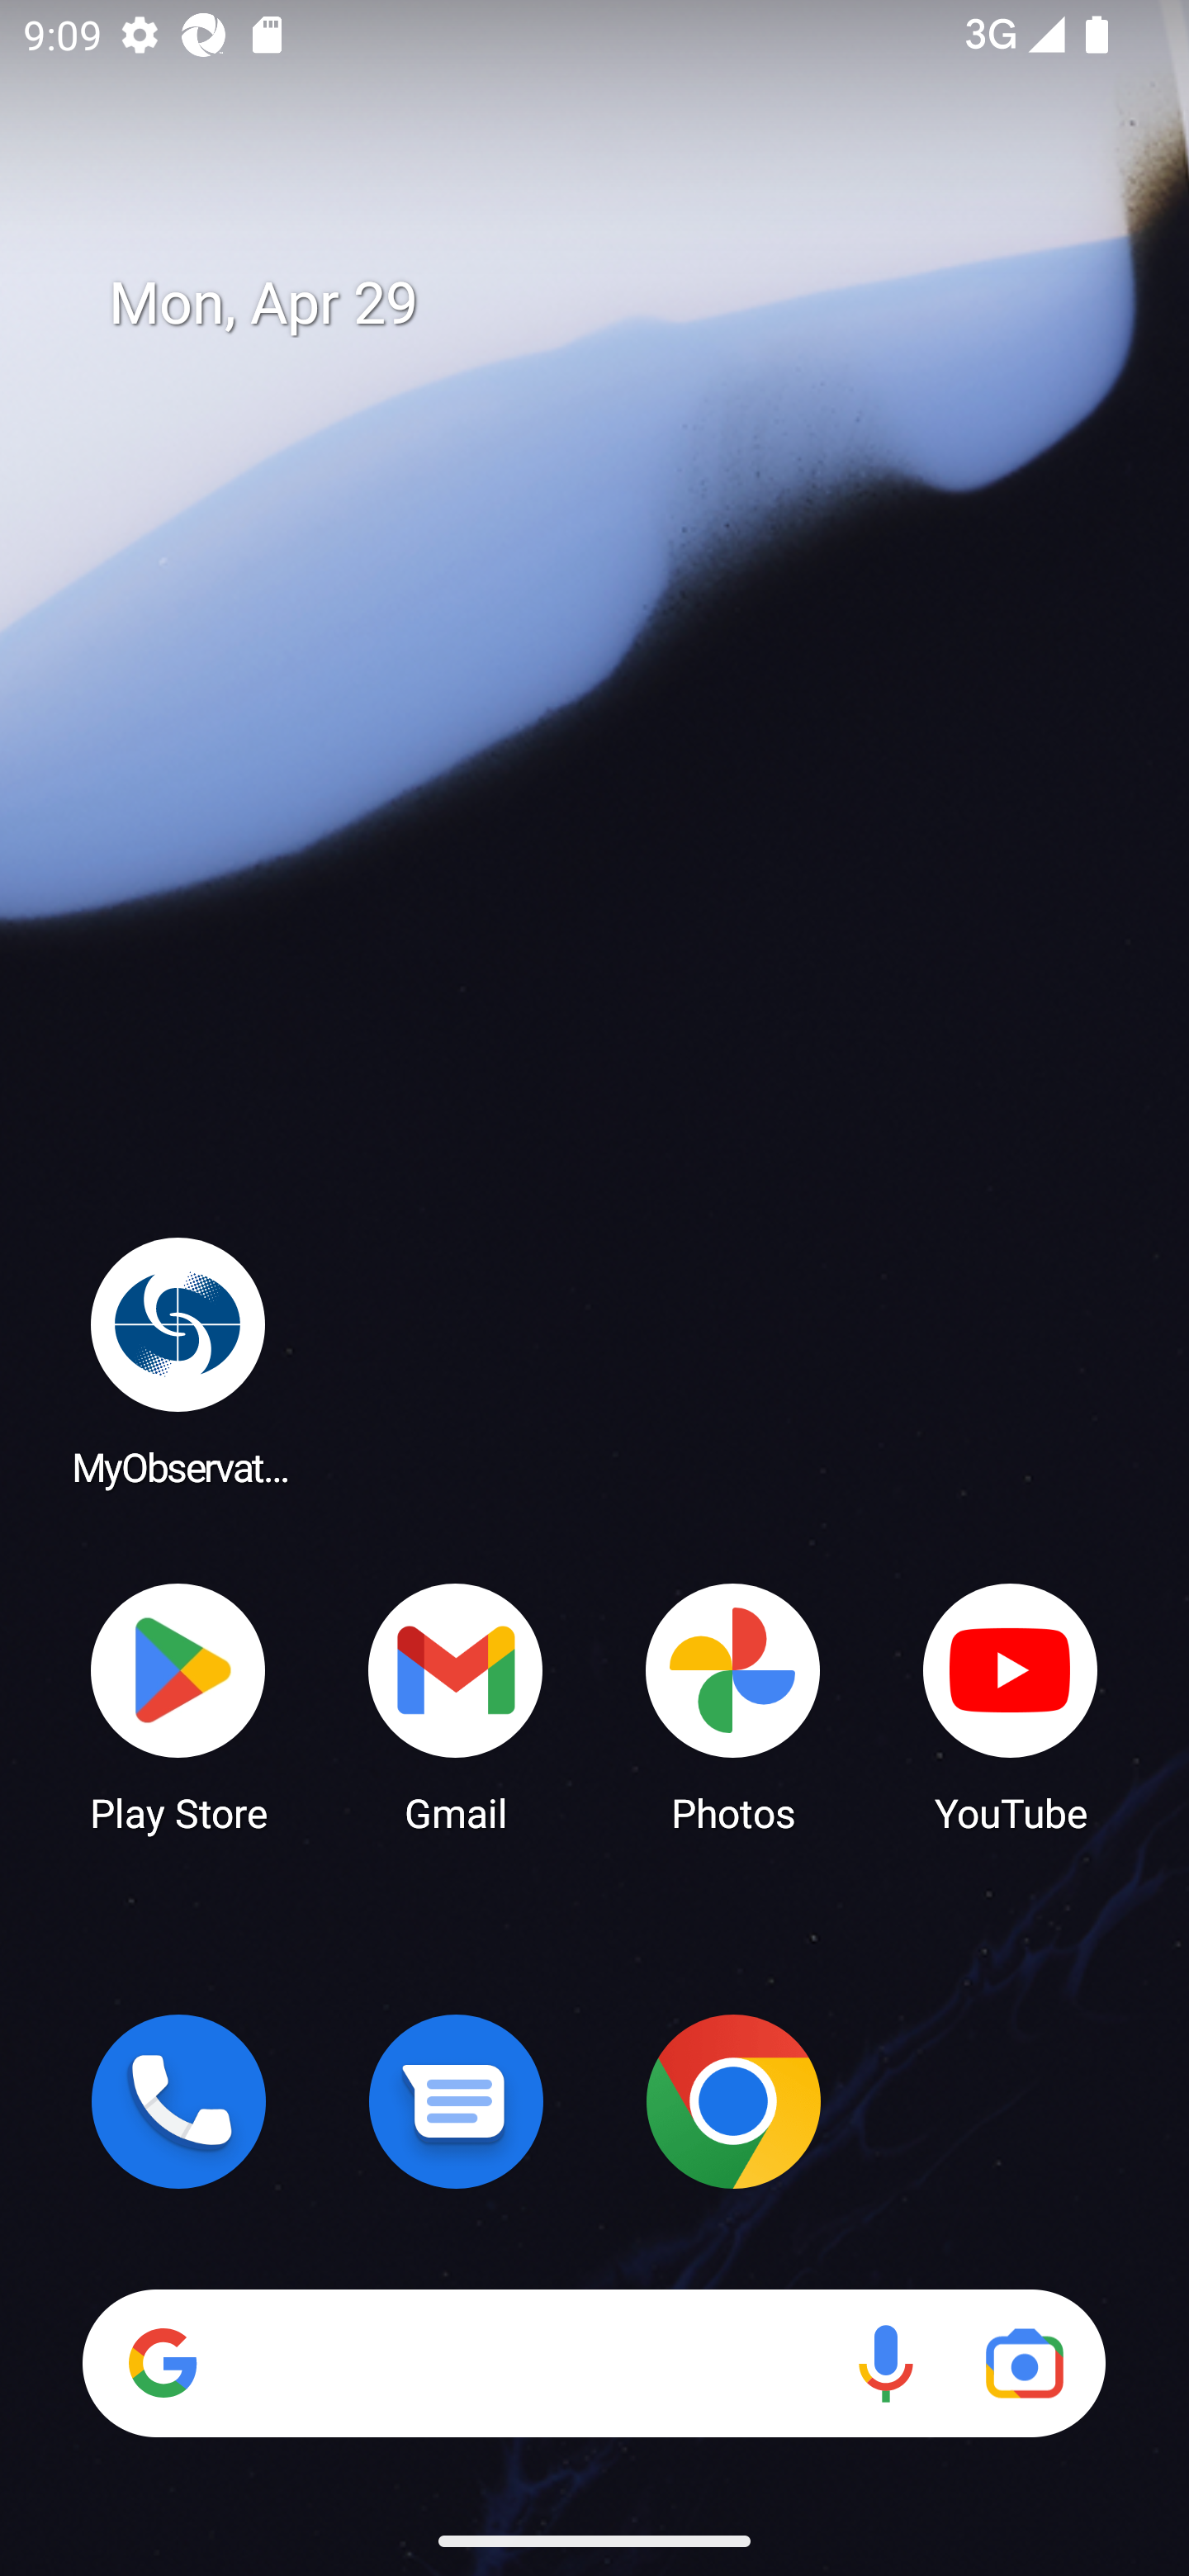  Describe the element at coordinates (885, 2363) in the screenshot. I see `Voice search` at that location.